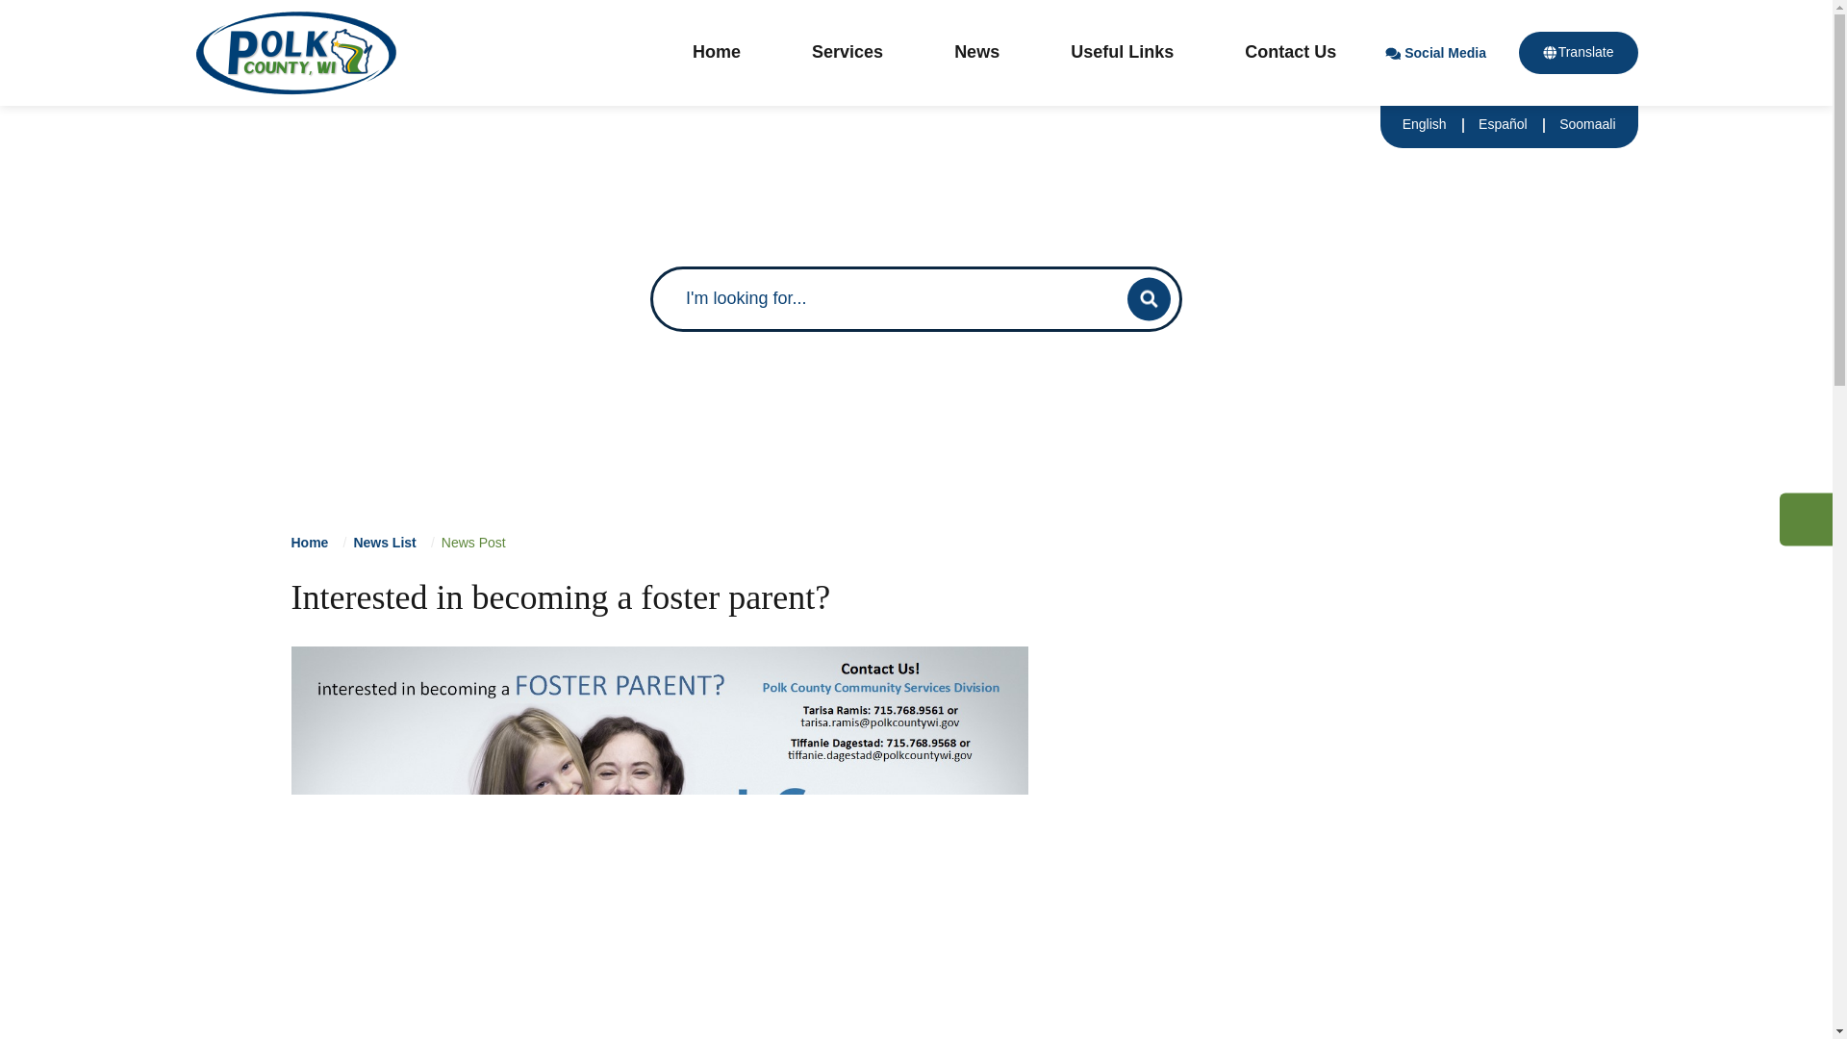 The width and height of the screenshot is (1847, 1039). I want to click on Contact Us, so click(1291, 53).